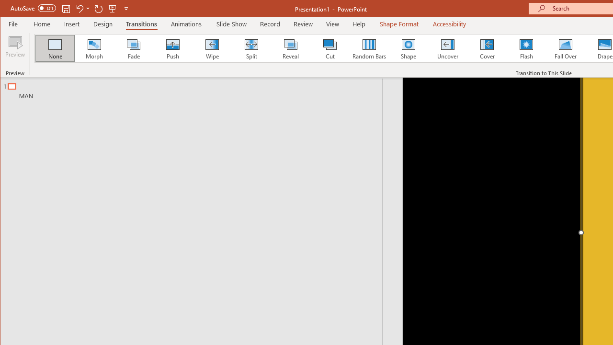 This screenshot has height=345, width=613. I want to click on Shape, so click(408, 48).